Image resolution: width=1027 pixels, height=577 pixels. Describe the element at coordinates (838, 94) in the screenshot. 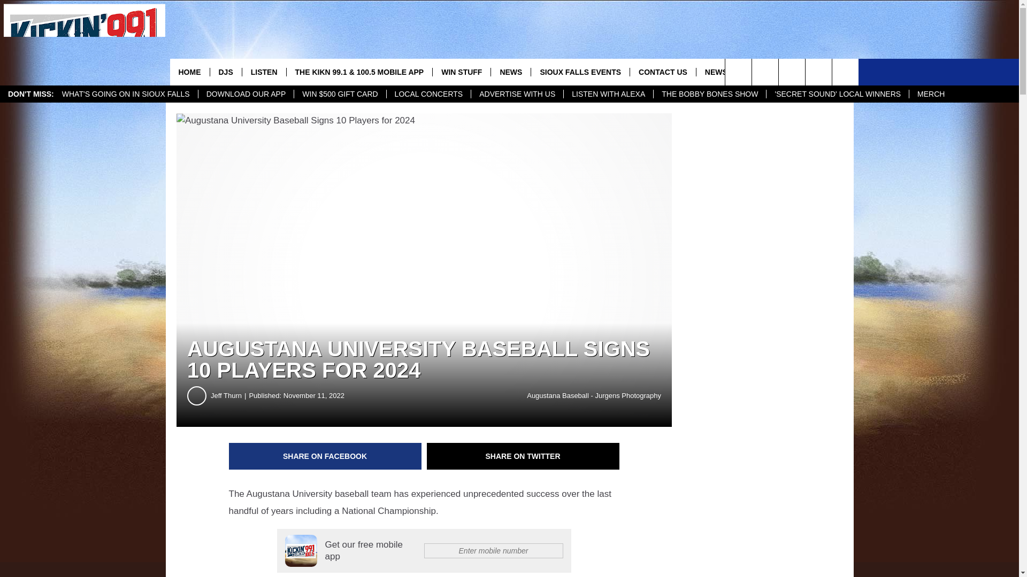

I see `'SECRET SOUND' LOCAL WINNERS` at that location.